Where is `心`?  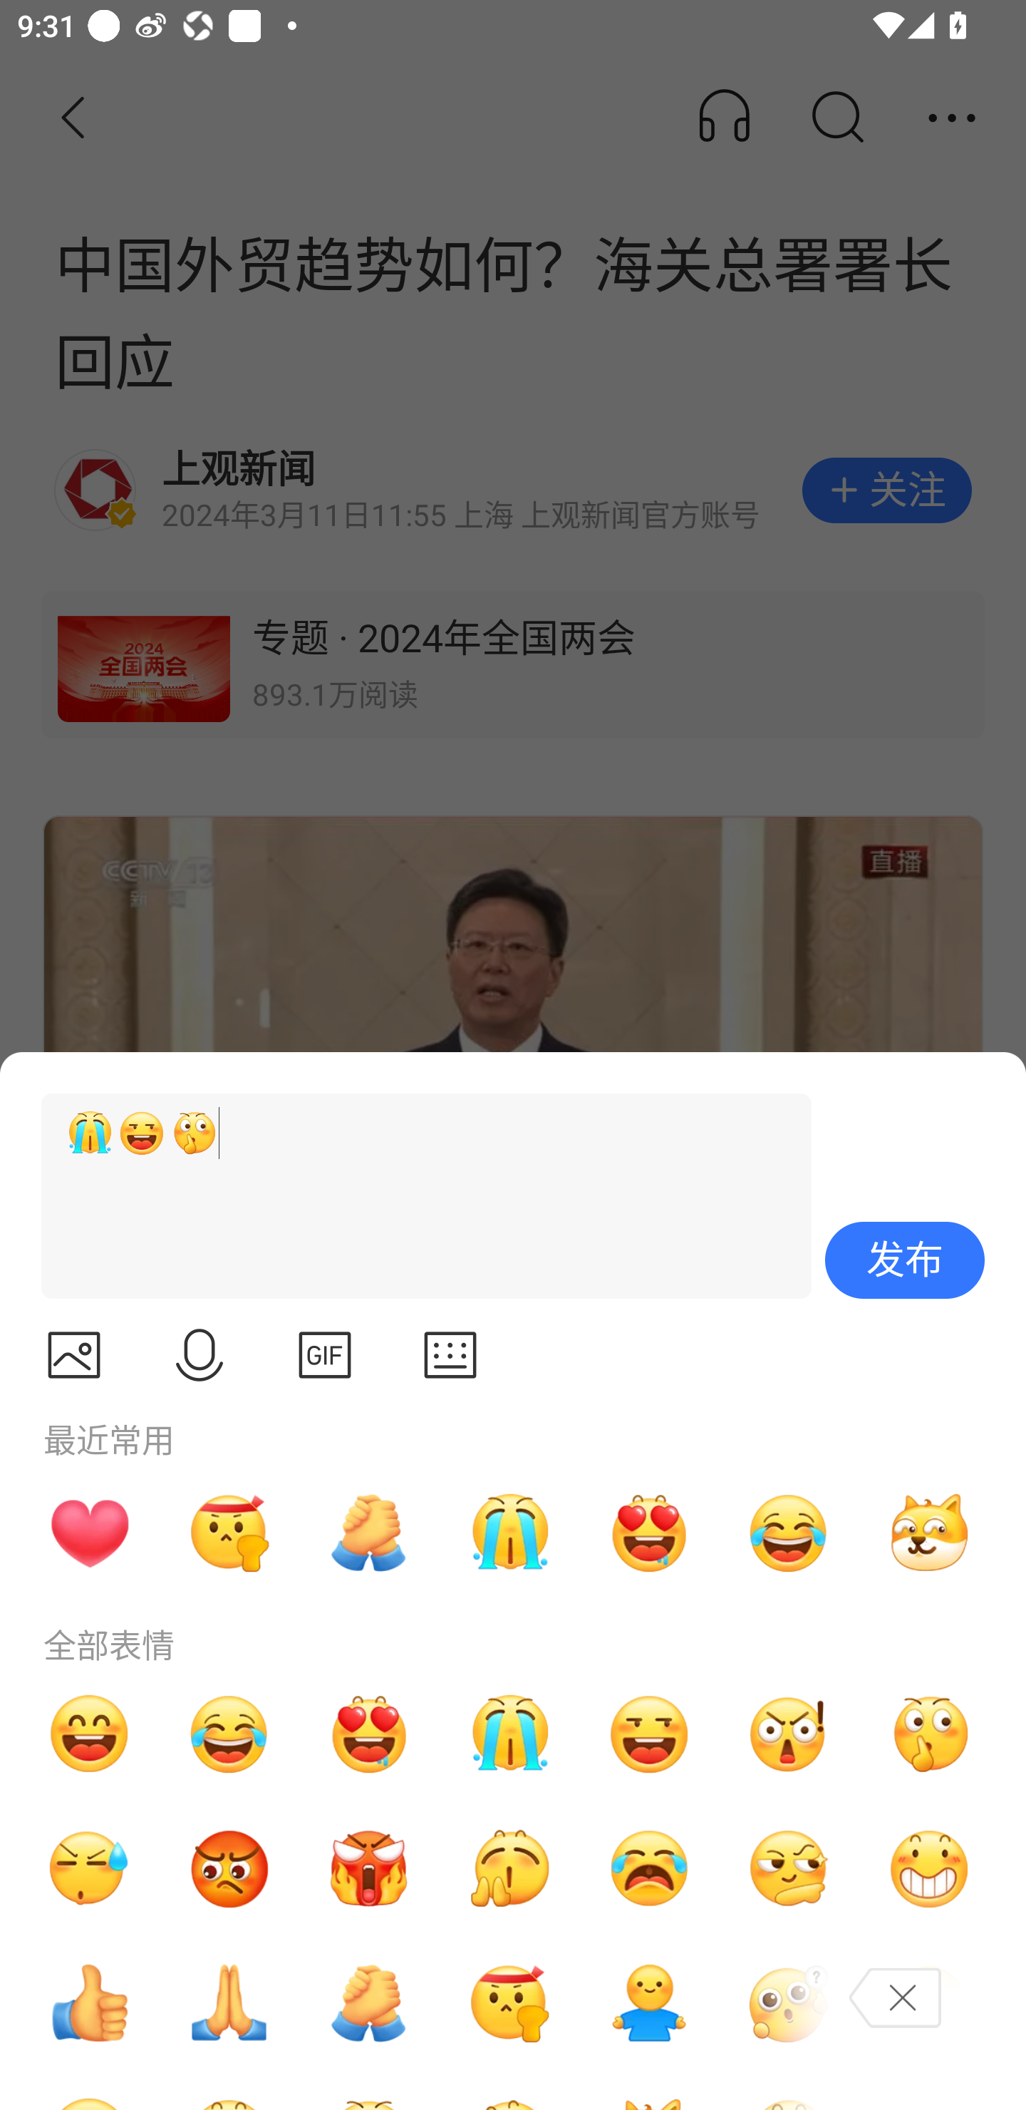 心 is located at coordinates (89, 1533).